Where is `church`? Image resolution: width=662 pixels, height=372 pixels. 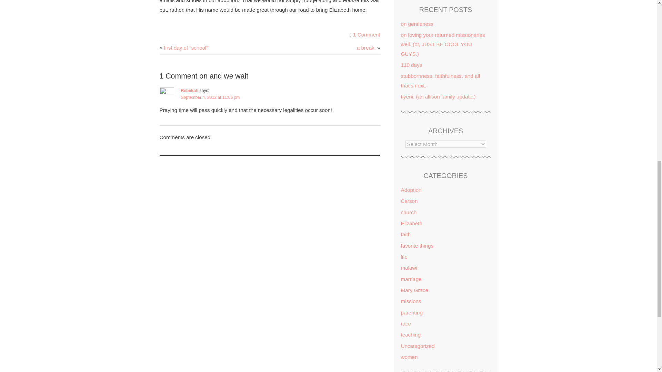 church is located at coordinates (408, 212).